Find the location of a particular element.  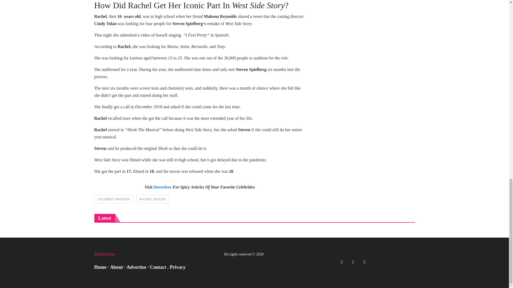

RACHEL ZEGLER is located at coordinates (153, 199).